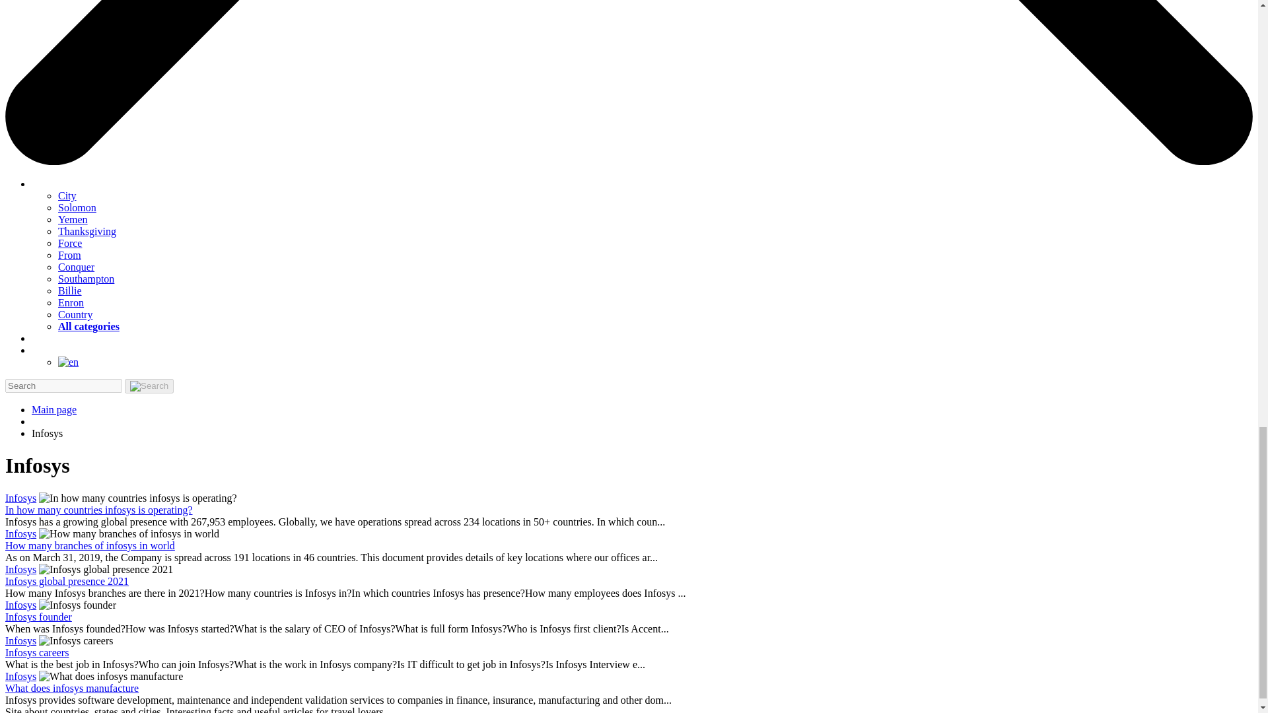 The image size is (1268, 713). I want to click on Solomon, so click(77, 207).